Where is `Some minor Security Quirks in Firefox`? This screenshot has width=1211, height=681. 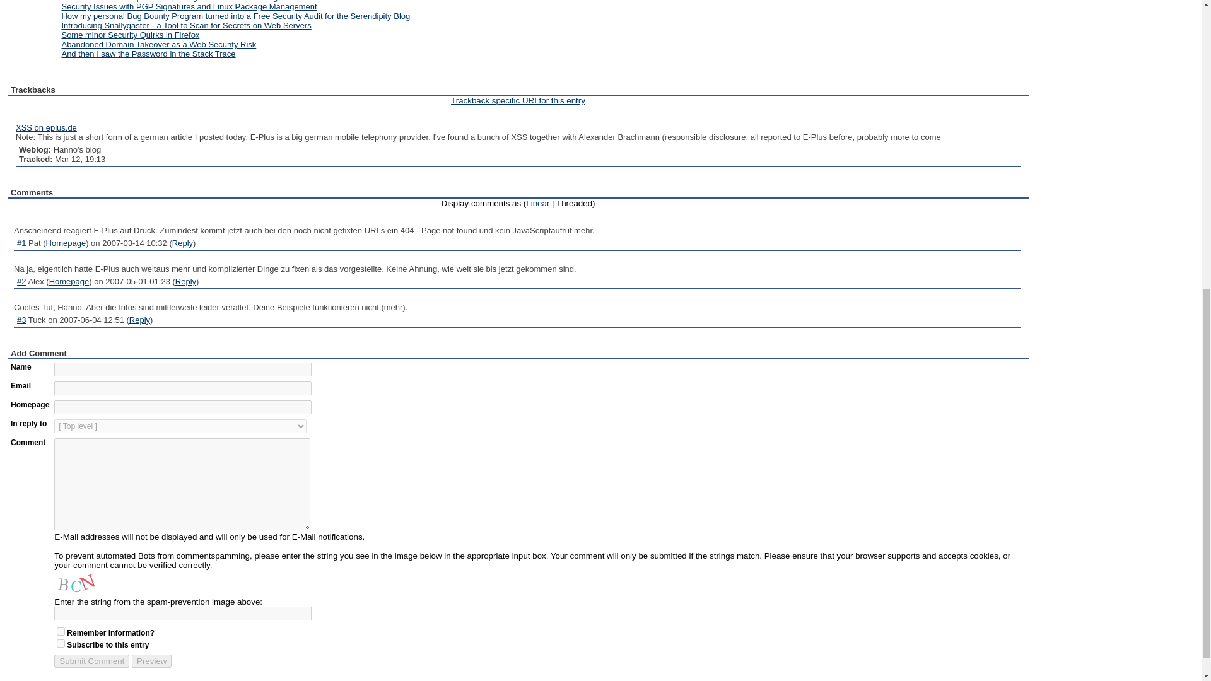
Some minor Security Quirks in Firefox is located at coordinates (130, 34).